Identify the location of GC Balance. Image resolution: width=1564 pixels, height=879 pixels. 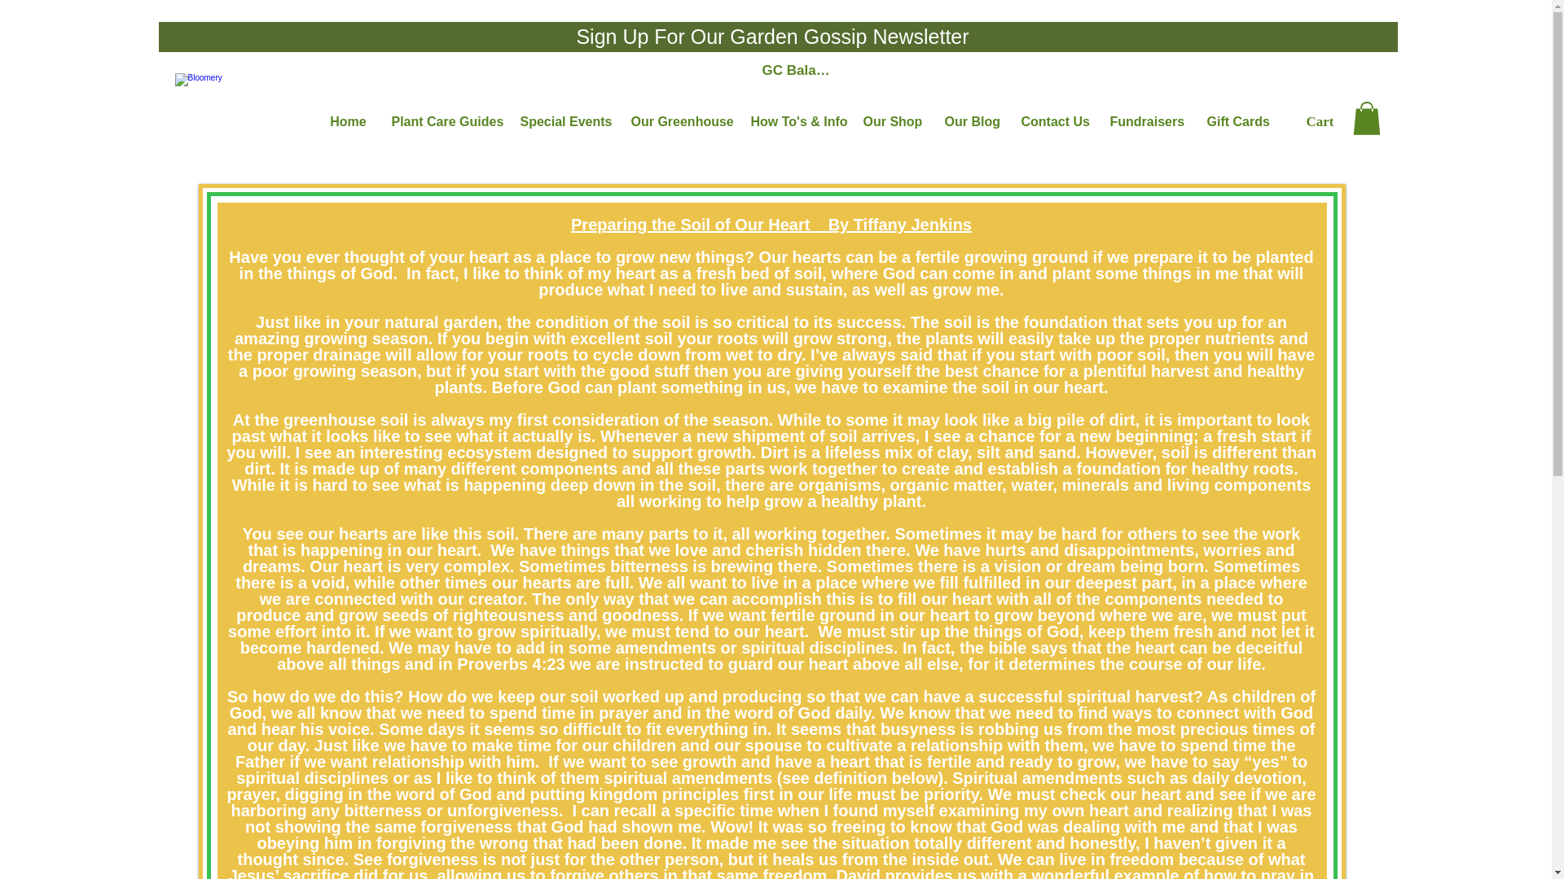
(798, 70).